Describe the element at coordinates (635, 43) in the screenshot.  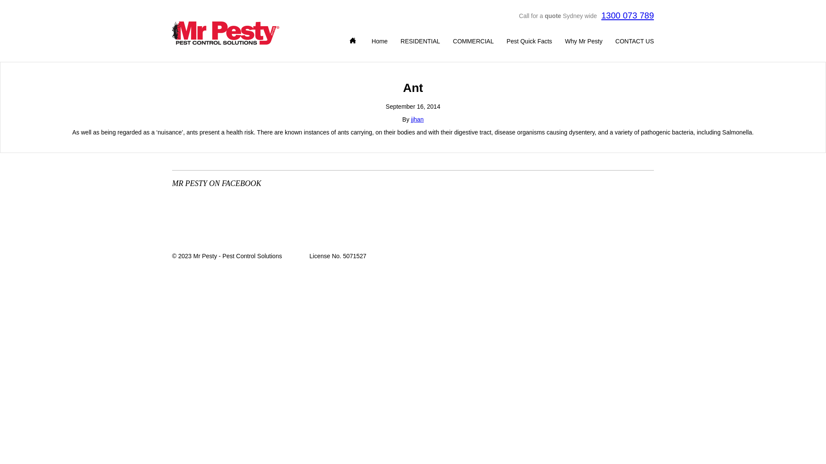
I see `CONTACT US` at that location.